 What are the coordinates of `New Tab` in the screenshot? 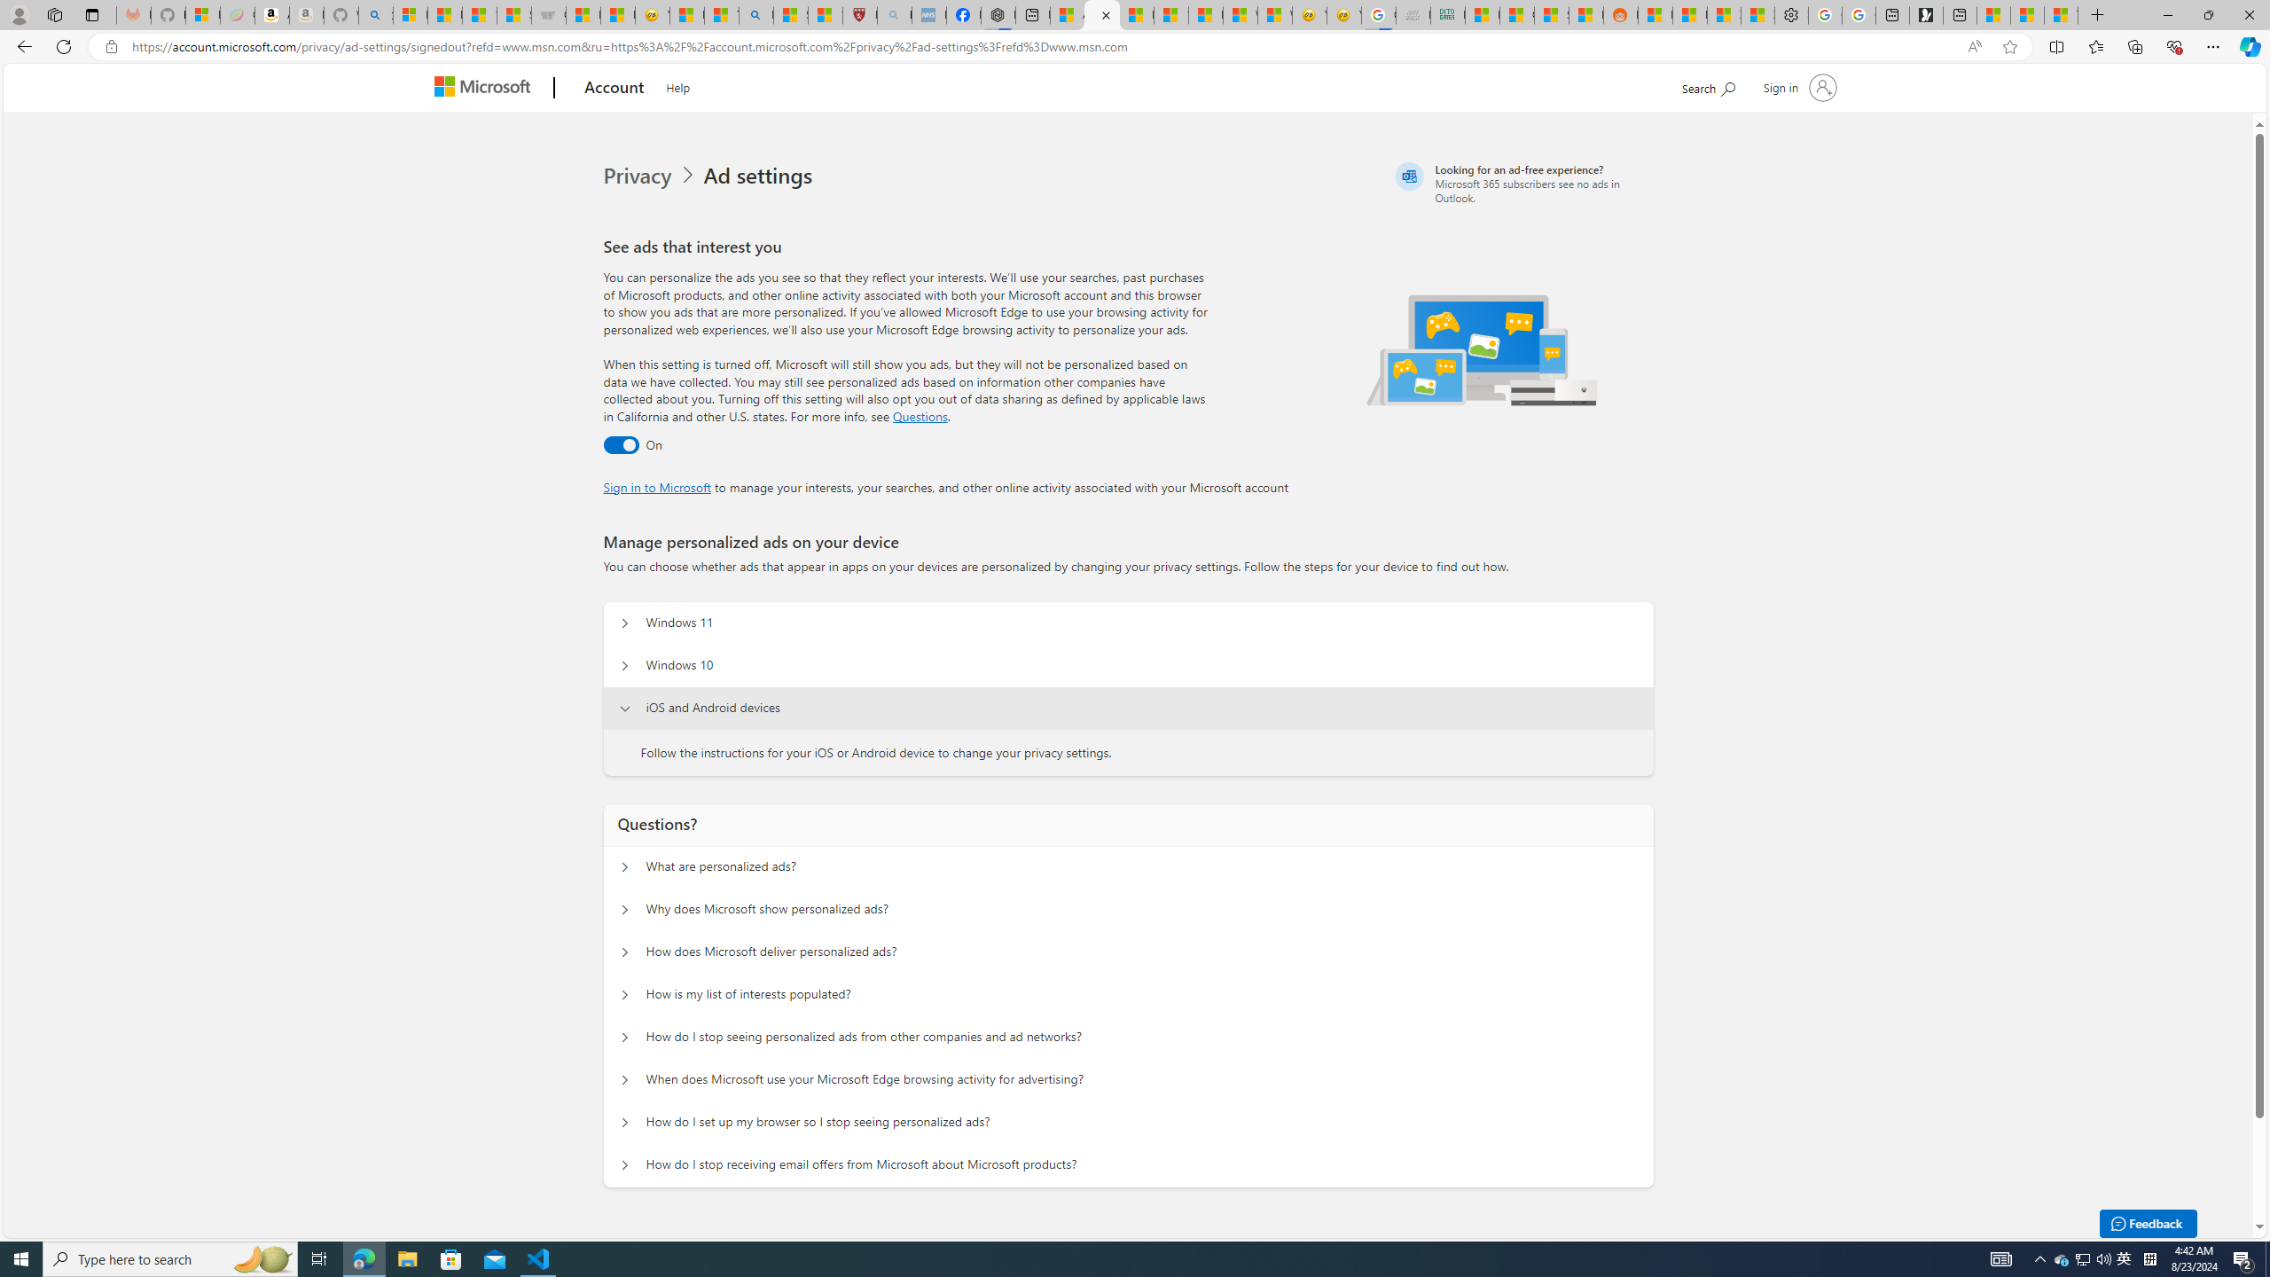 It's located at (2098, 15).